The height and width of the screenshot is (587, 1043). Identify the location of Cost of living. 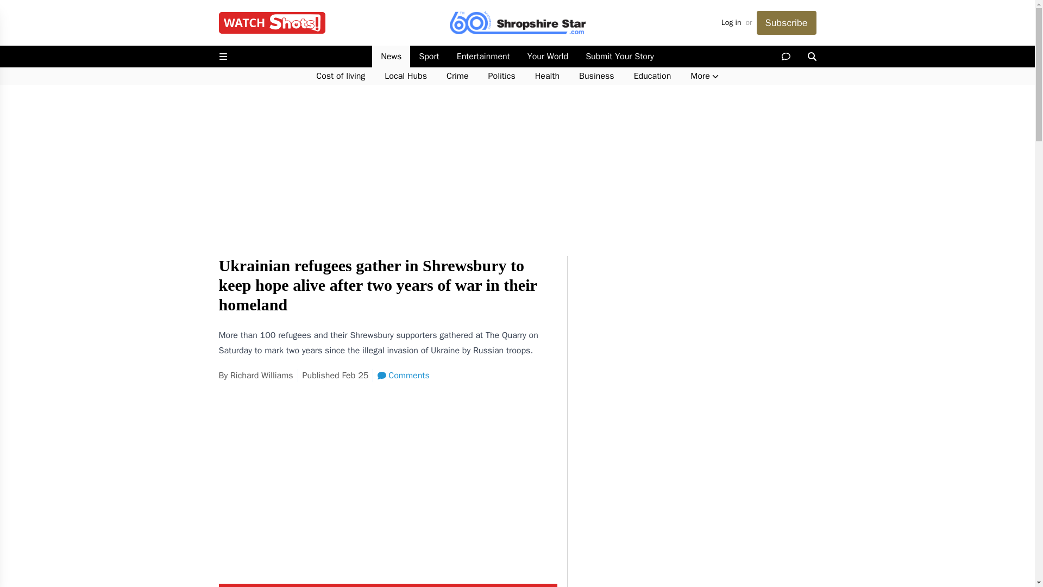
(340, 76).